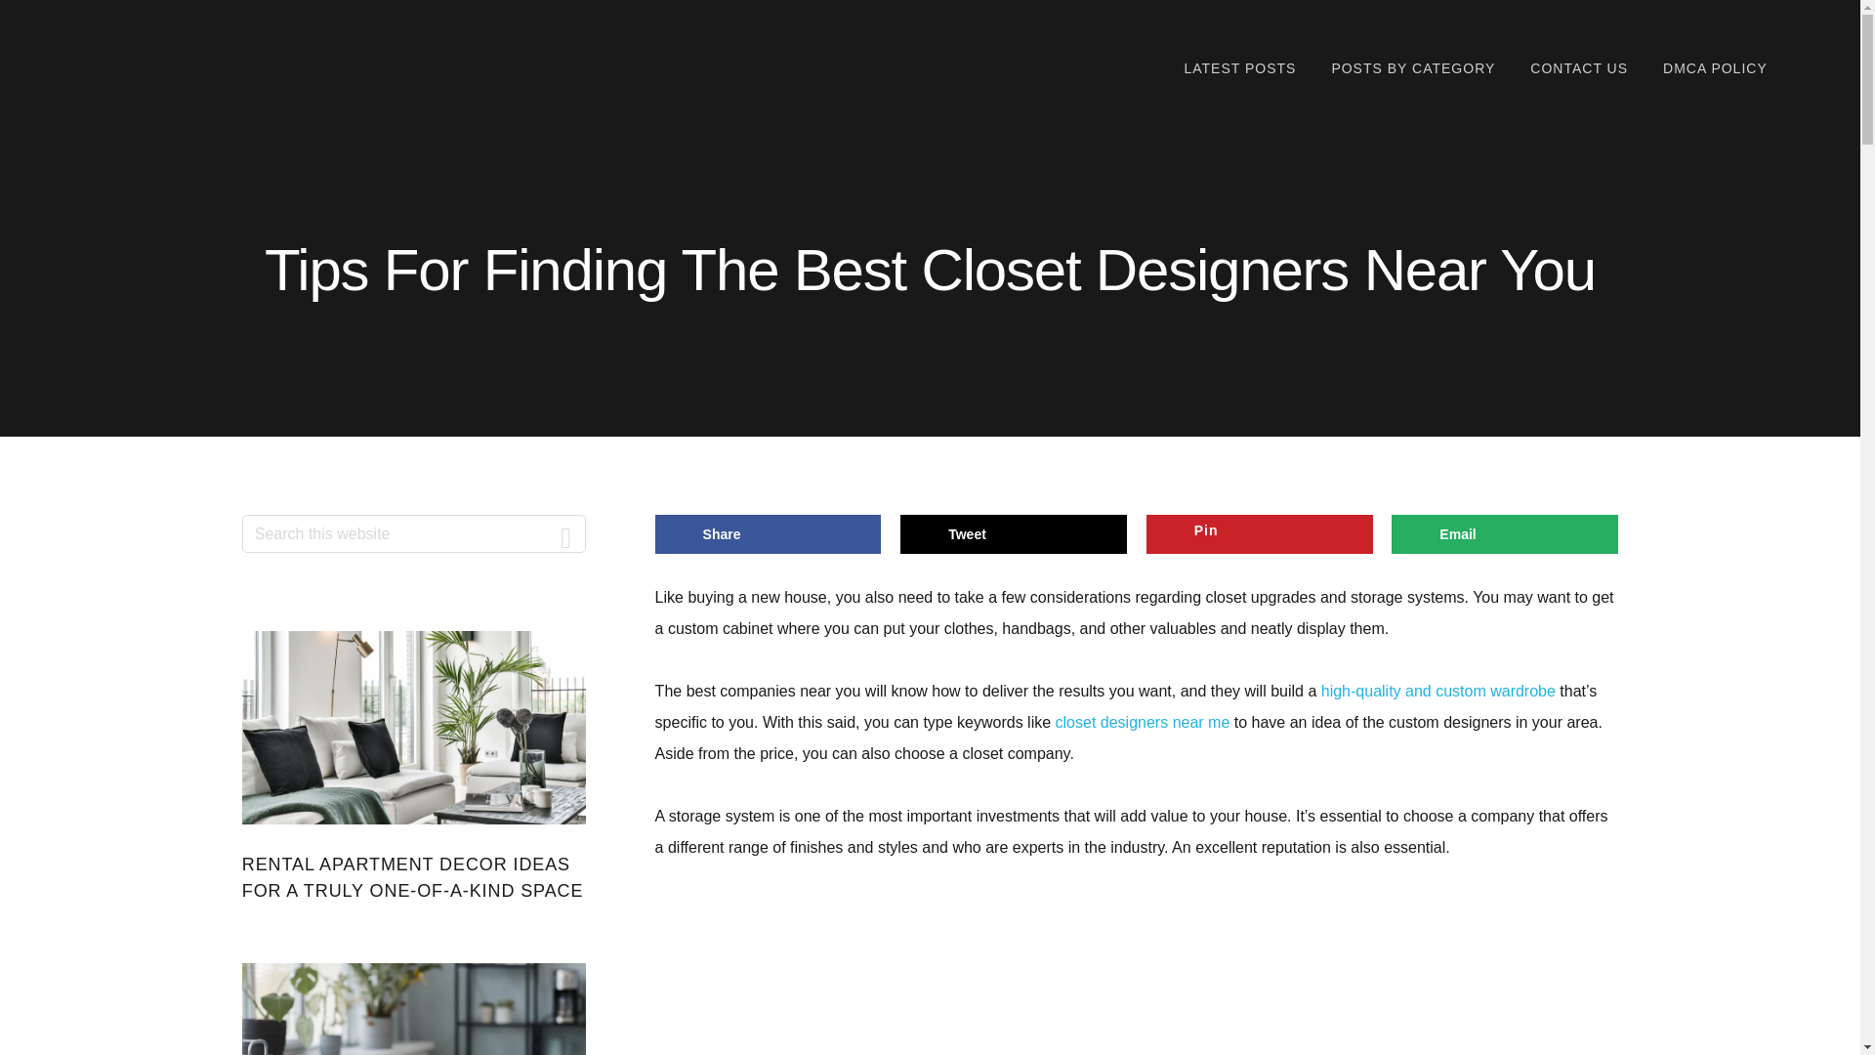  I want to click on Share, so click(768, 534).